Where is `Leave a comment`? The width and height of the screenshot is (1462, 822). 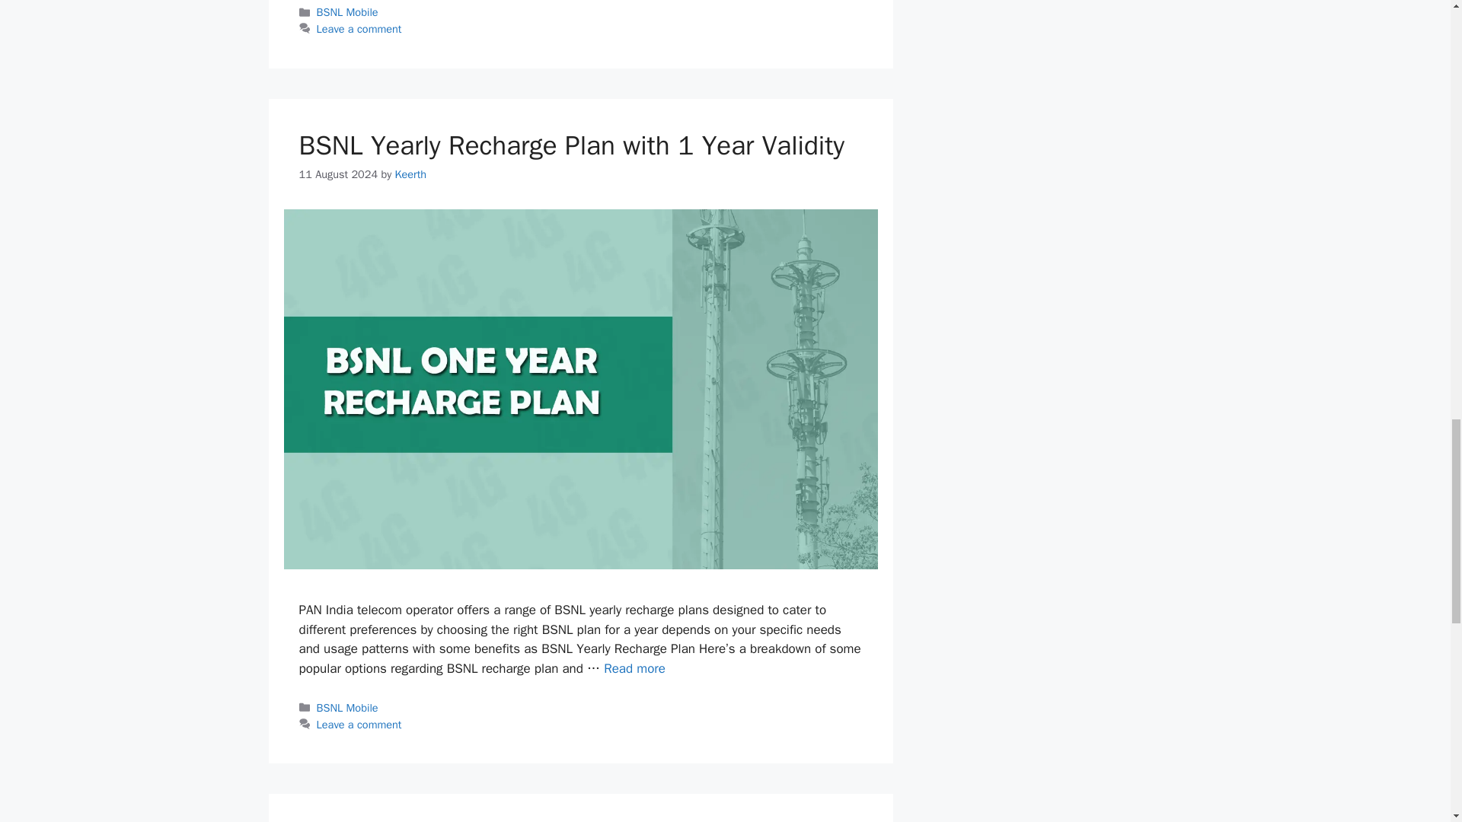
Leave a comment is located at coordinates (359, 725).